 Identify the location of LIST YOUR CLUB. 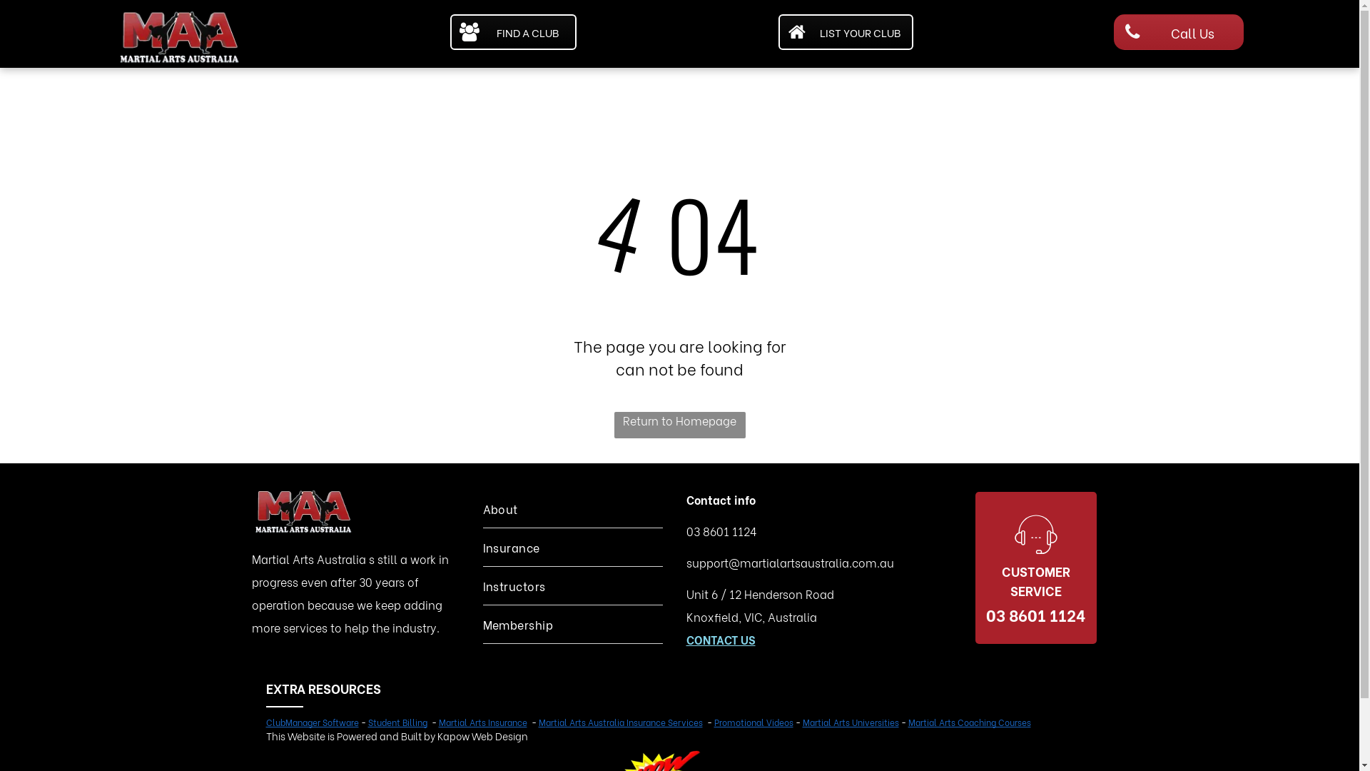
(846, 32).